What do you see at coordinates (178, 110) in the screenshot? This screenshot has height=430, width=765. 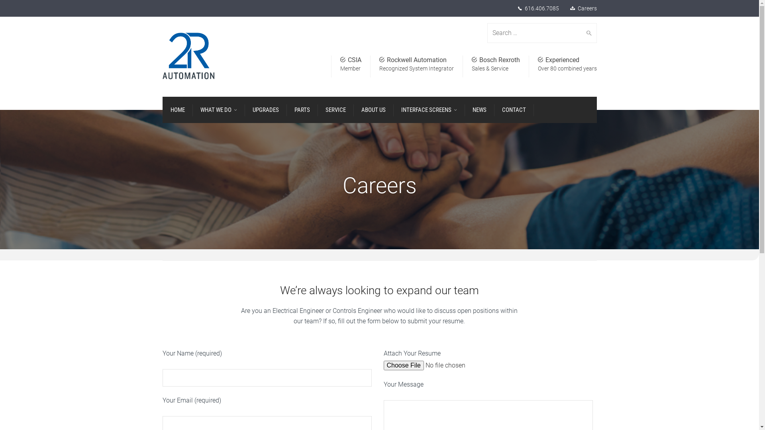 I see `HOME` at bounding box center [178, 110].